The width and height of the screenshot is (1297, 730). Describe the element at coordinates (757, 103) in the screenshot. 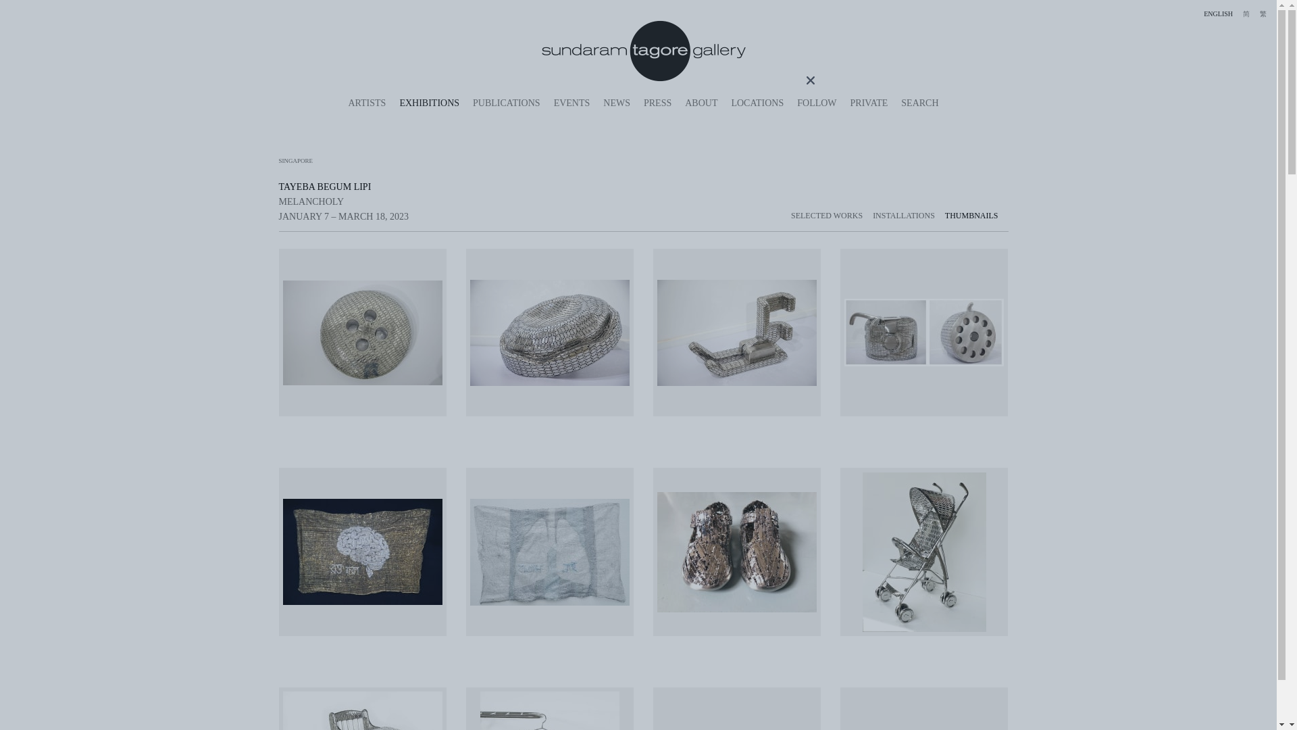

I see `LOCATIONS` at that location.